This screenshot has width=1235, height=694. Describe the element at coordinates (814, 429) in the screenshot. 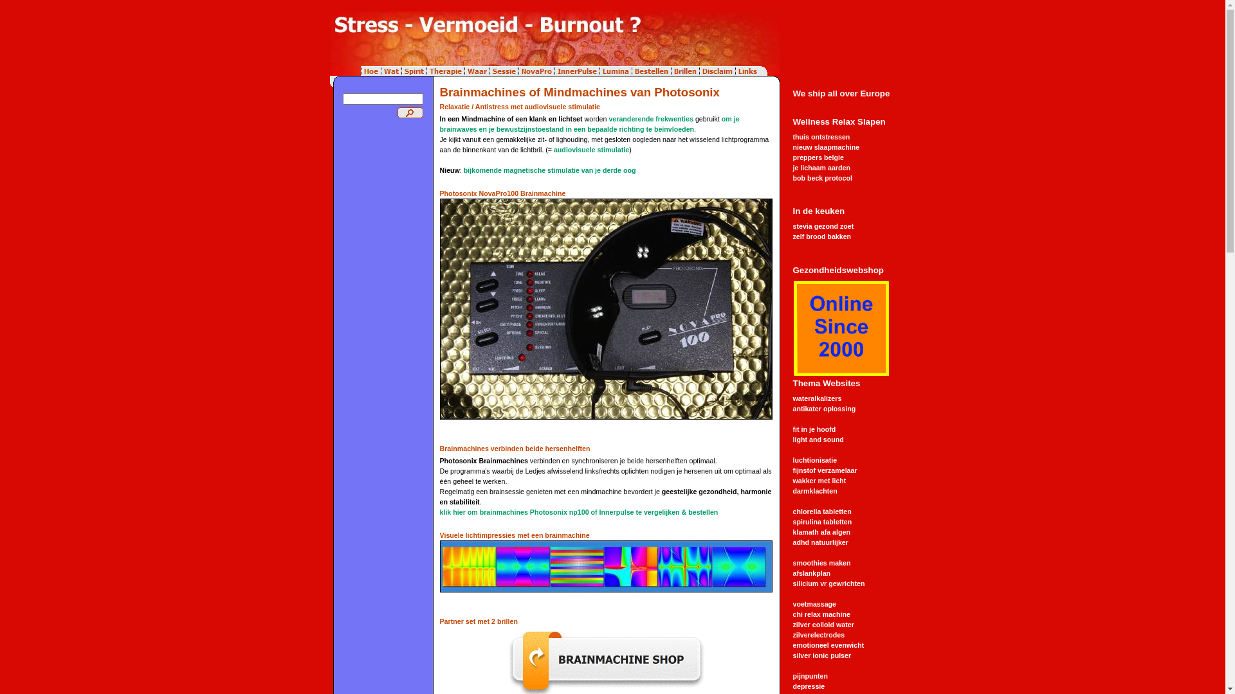

I see `fit in je hoofd` at that location.